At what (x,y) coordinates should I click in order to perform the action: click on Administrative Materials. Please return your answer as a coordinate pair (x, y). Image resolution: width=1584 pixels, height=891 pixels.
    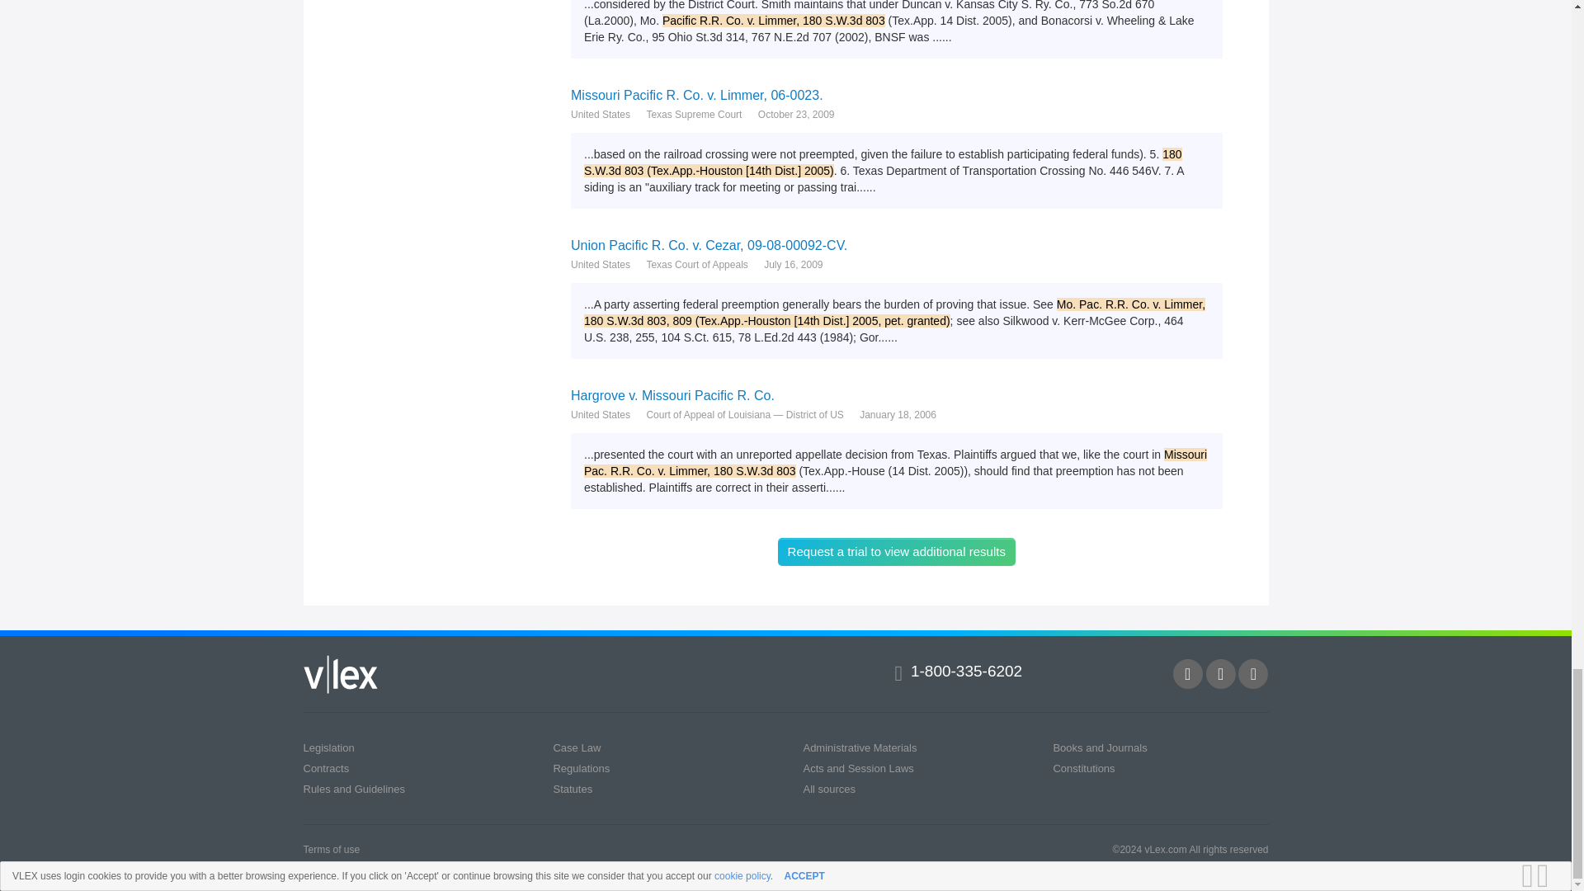
    Looking at the image, I should click on (860, 746).